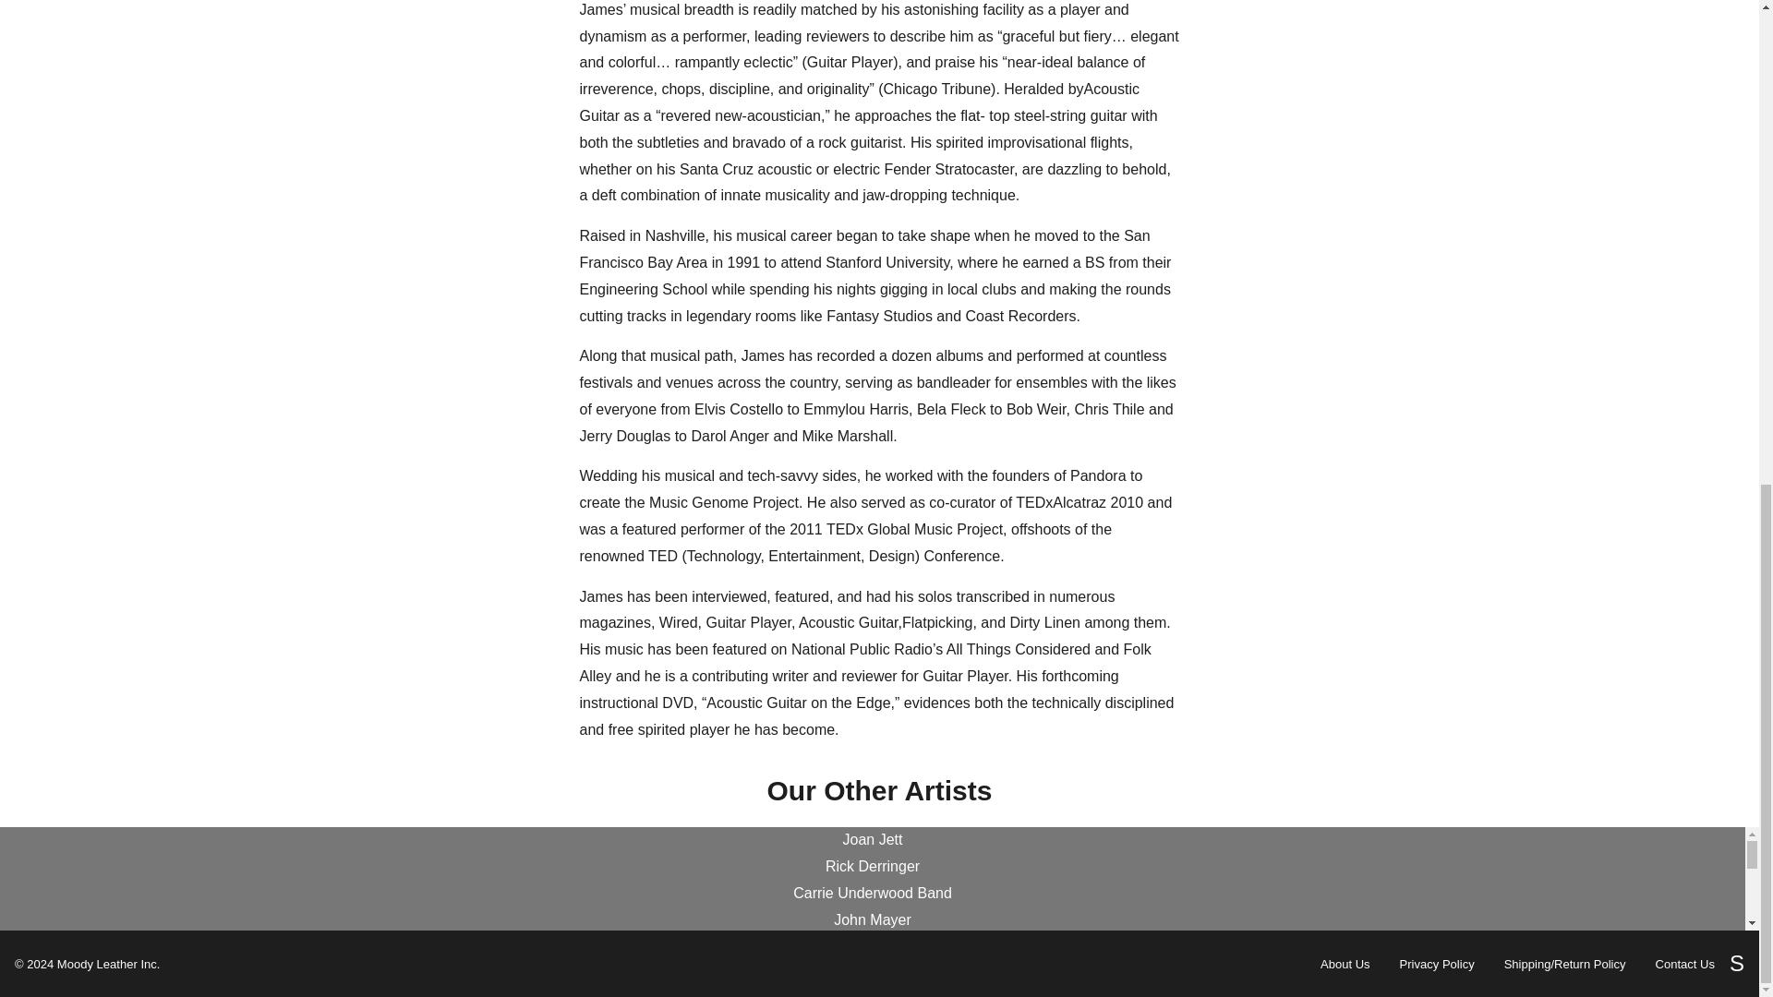 This screenshot has width=1773, height=997. What do you see at coordinates (872, 840) in the screenshot?
I see `Joan Jett` at bounding box center [872, 840].